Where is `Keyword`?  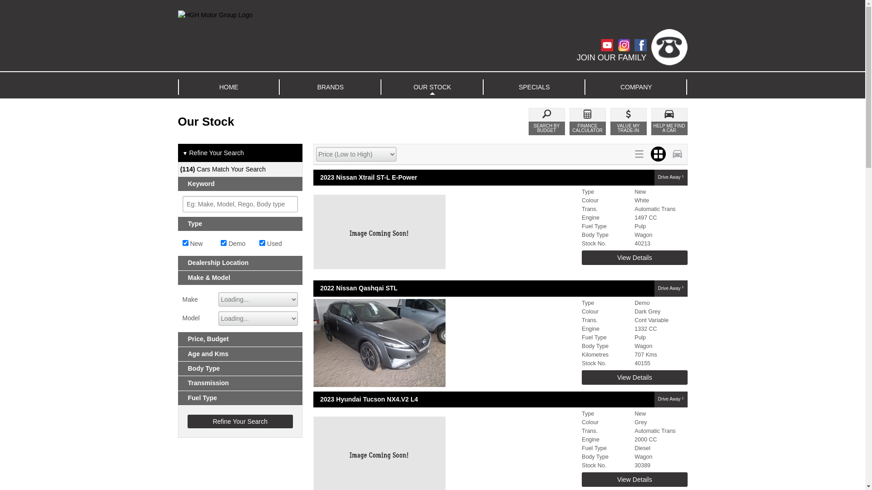 Keyword is located at coordinates (241, 184).